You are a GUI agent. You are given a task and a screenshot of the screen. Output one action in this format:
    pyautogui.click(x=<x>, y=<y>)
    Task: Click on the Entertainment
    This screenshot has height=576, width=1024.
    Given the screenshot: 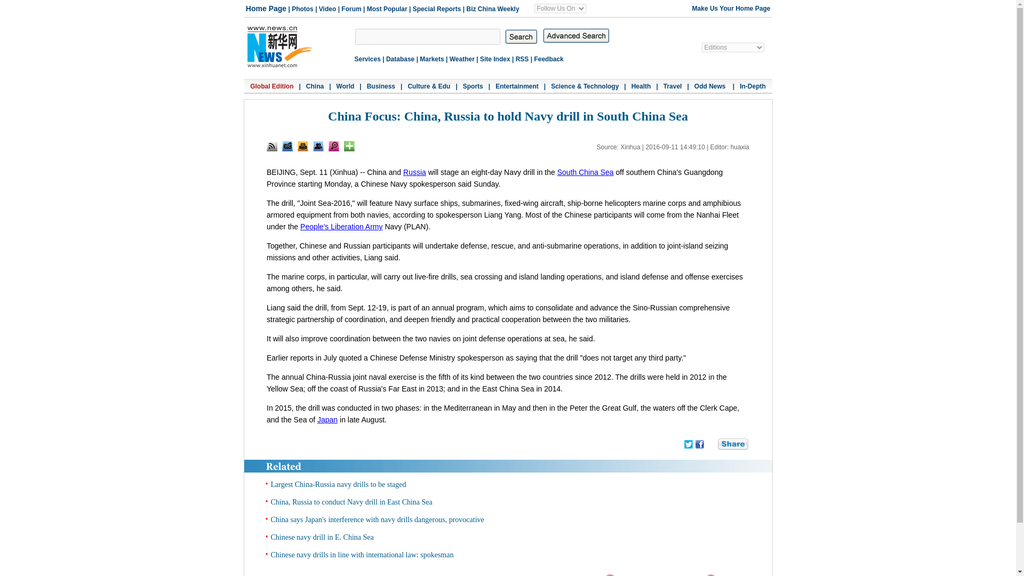 What is the action you would take?
    pyautogui.click(x=517, y=86)
    